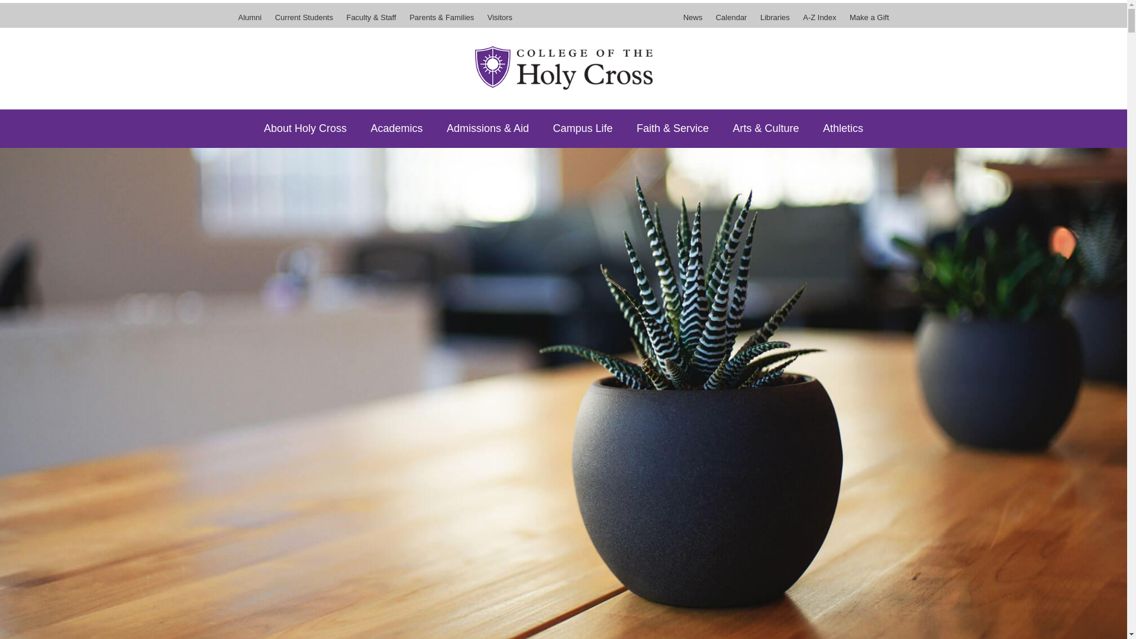  I want to click on Visitors, so click(497, 21).